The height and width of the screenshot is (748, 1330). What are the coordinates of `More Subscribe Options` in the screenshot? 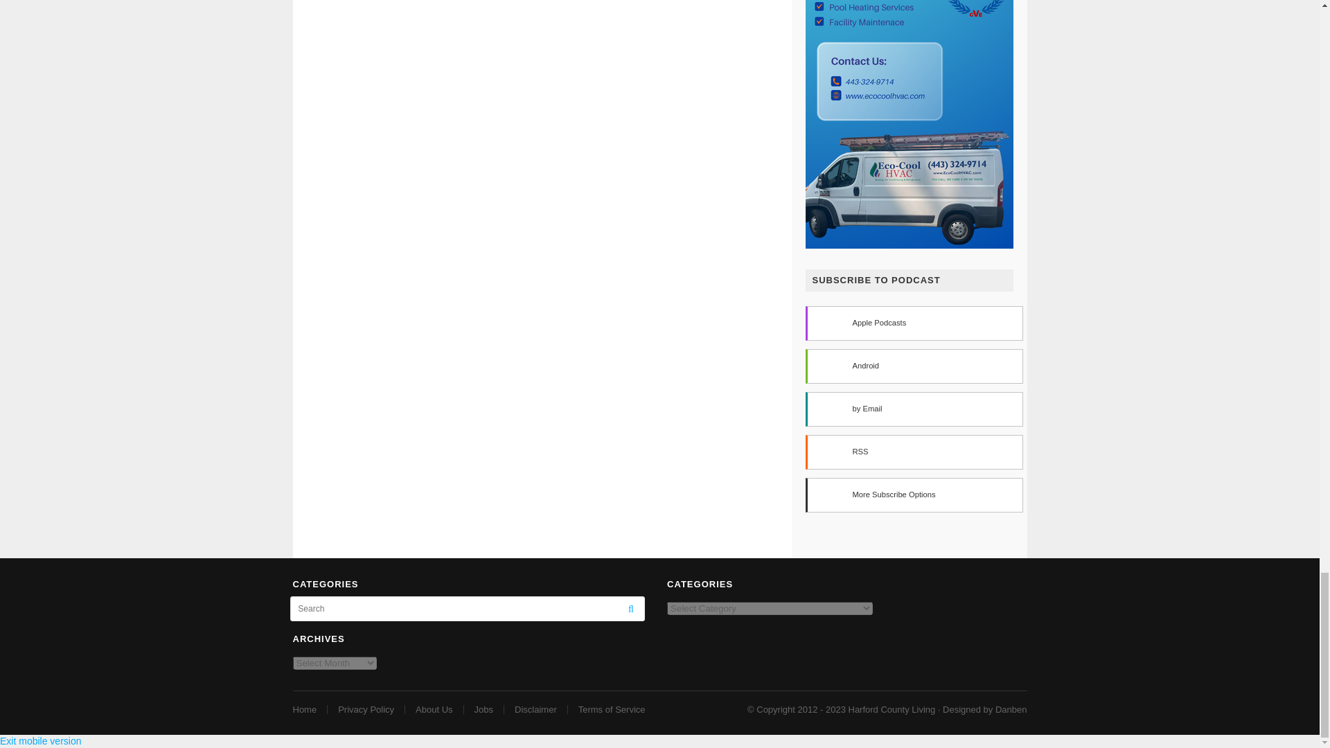 It's located at (913, 495).